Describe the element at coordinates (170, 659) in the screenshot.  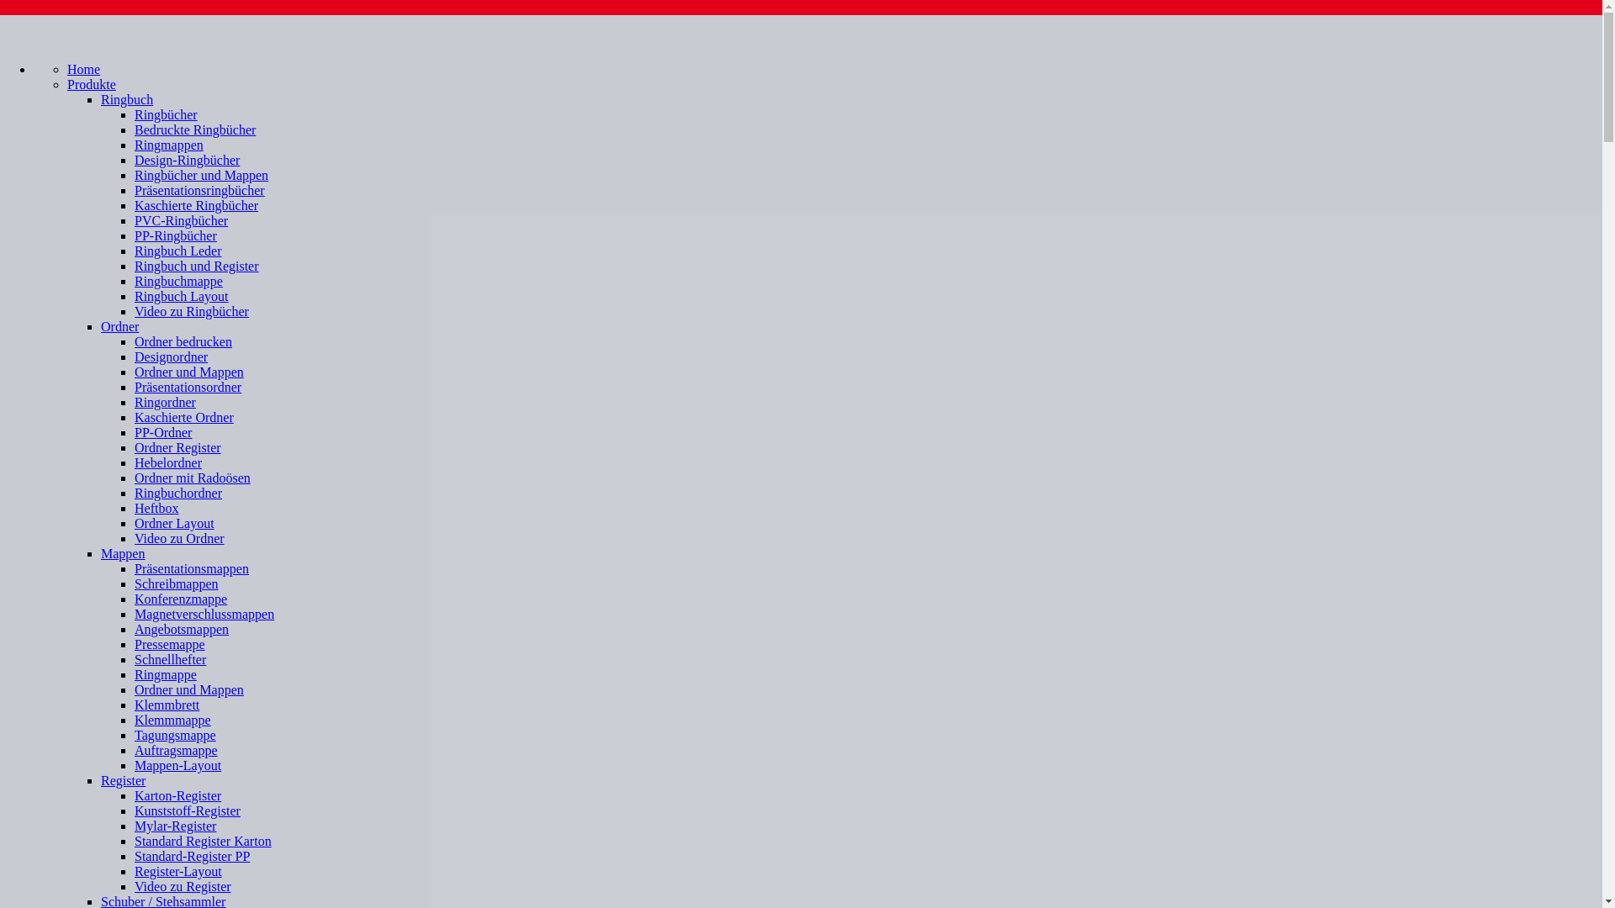
I see `Schnellhefter` at that location.